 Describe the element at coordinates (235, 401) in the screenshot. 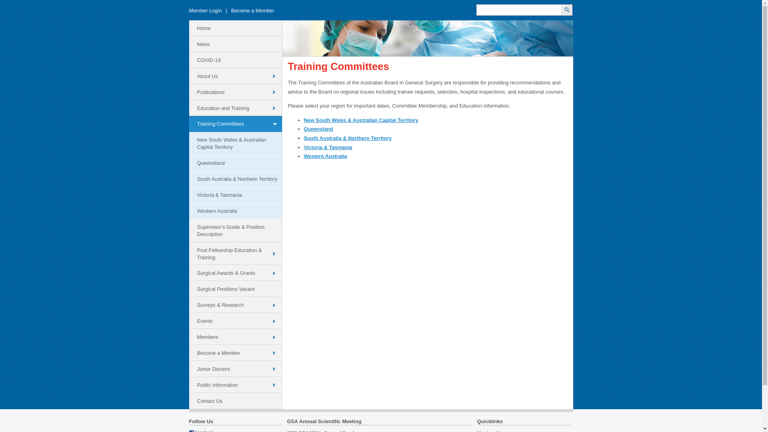

I see `Contact Us` at that location.